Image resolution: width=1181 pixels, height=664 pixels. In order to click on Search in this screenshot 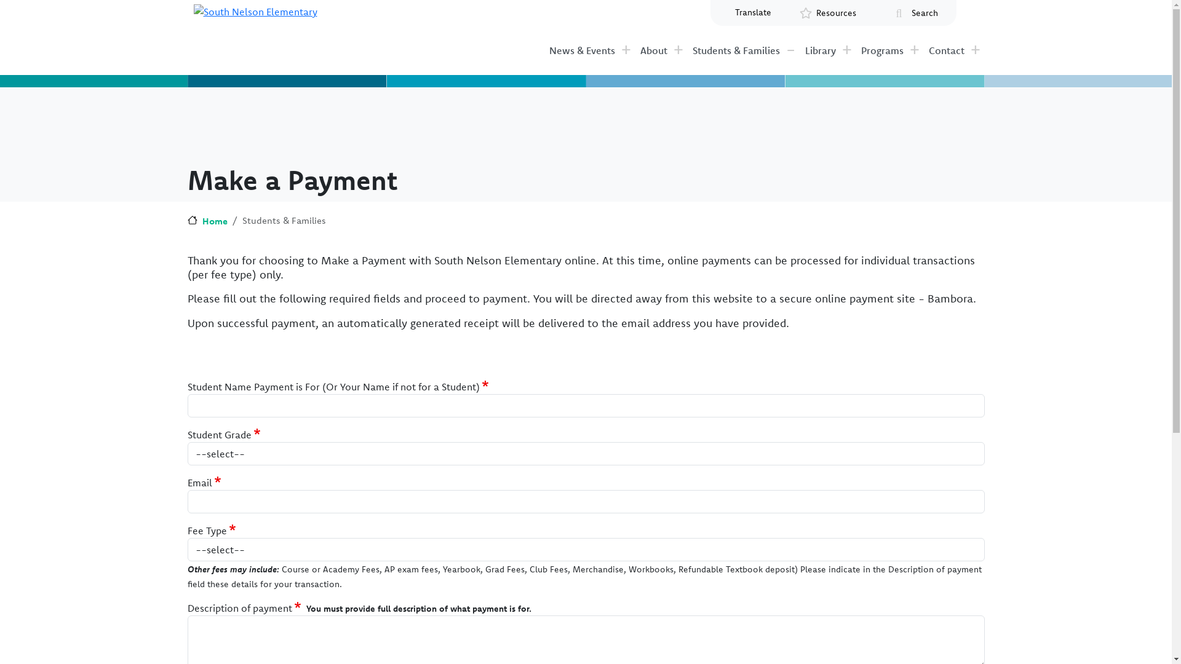, I will do `click(925, 14)`.